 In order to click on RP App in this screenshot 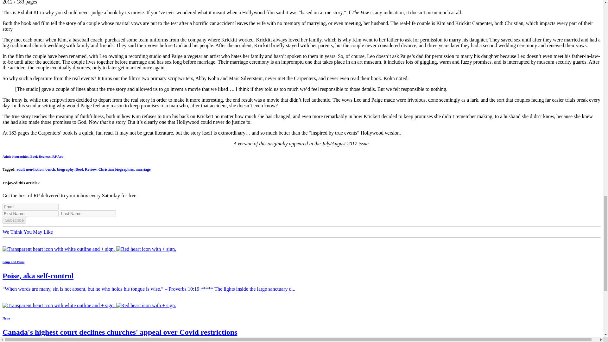, I will do `click(58, 156)`.